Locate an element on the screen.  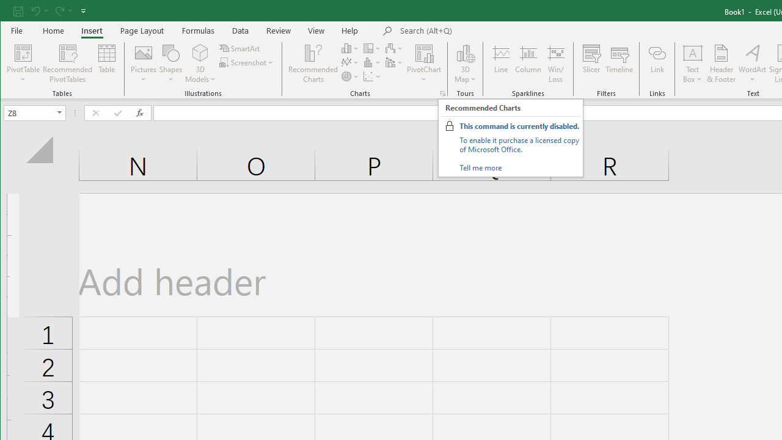
Link is located at coordinates (657, 64).